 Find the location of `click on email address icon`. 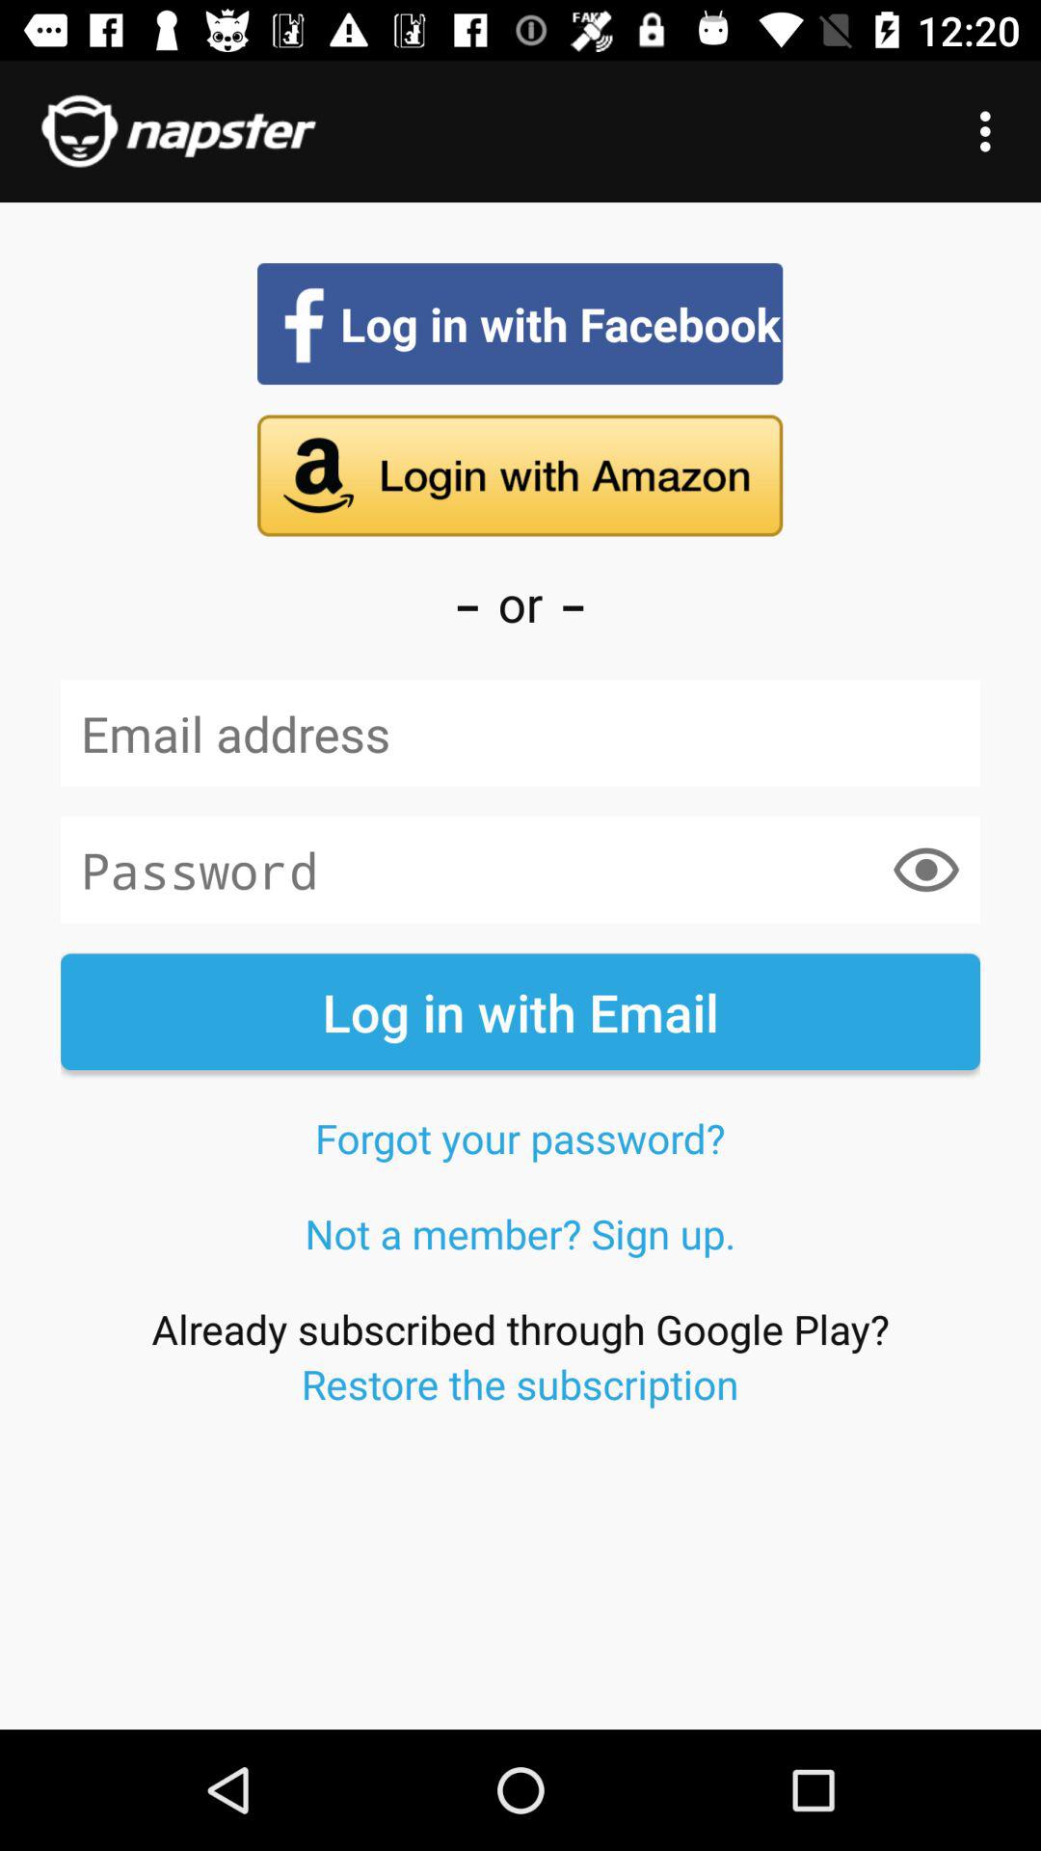

click on email address icon is located at coordinates (520, 734).